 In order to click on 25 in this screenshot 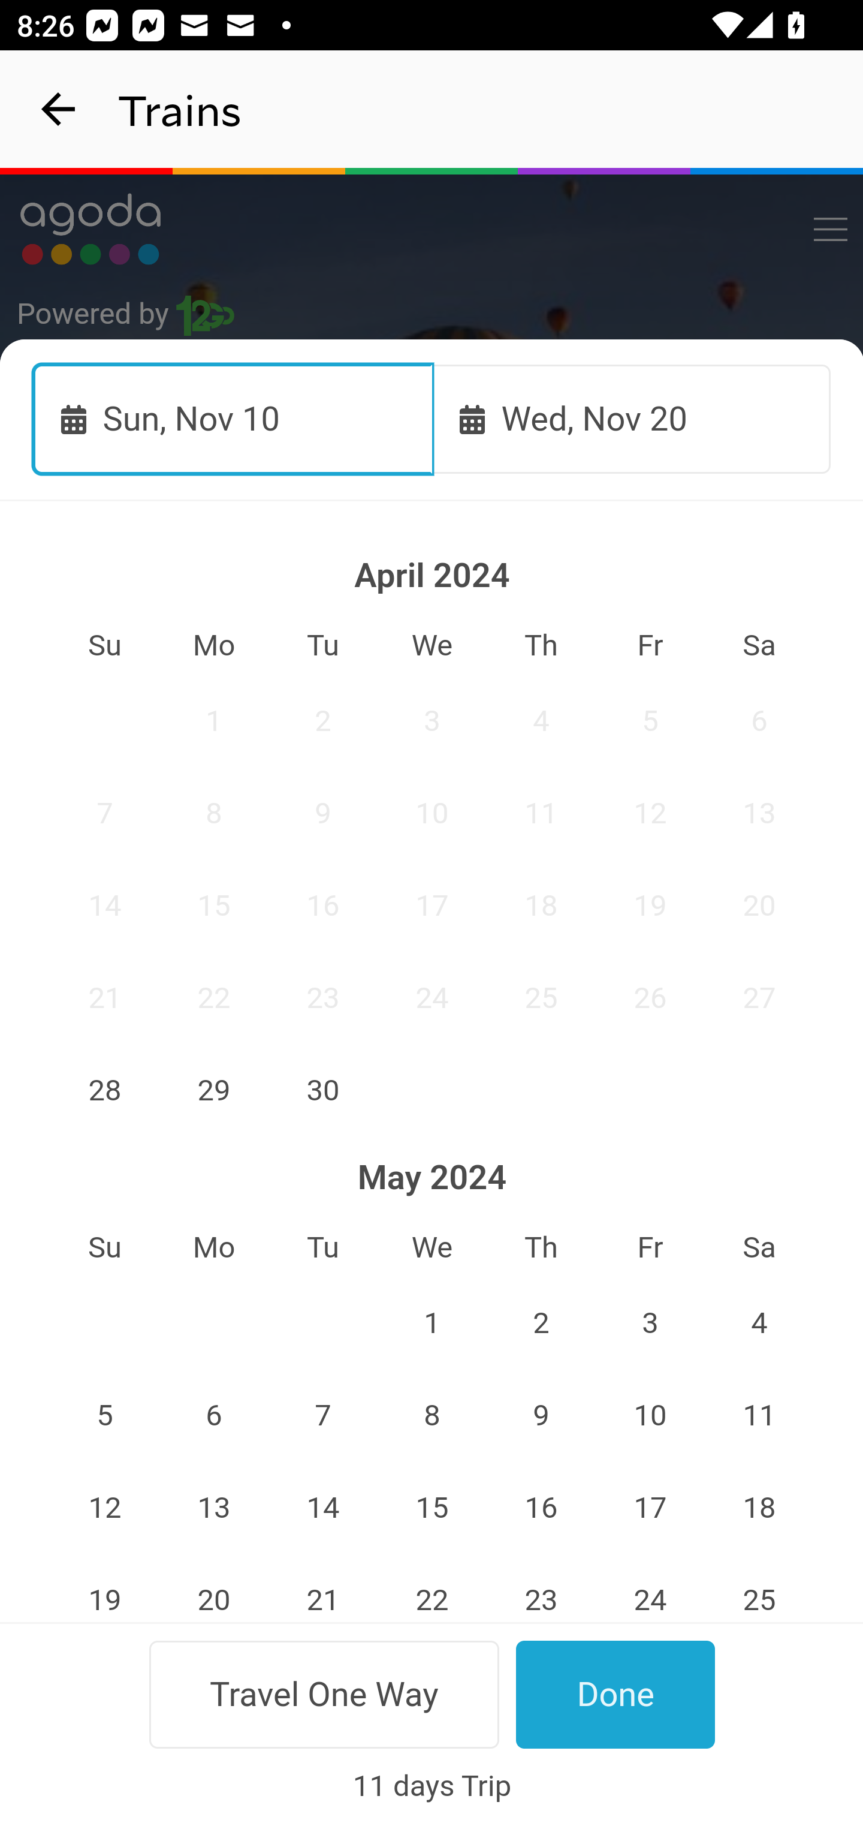, I will do `click(760, 1588)`.